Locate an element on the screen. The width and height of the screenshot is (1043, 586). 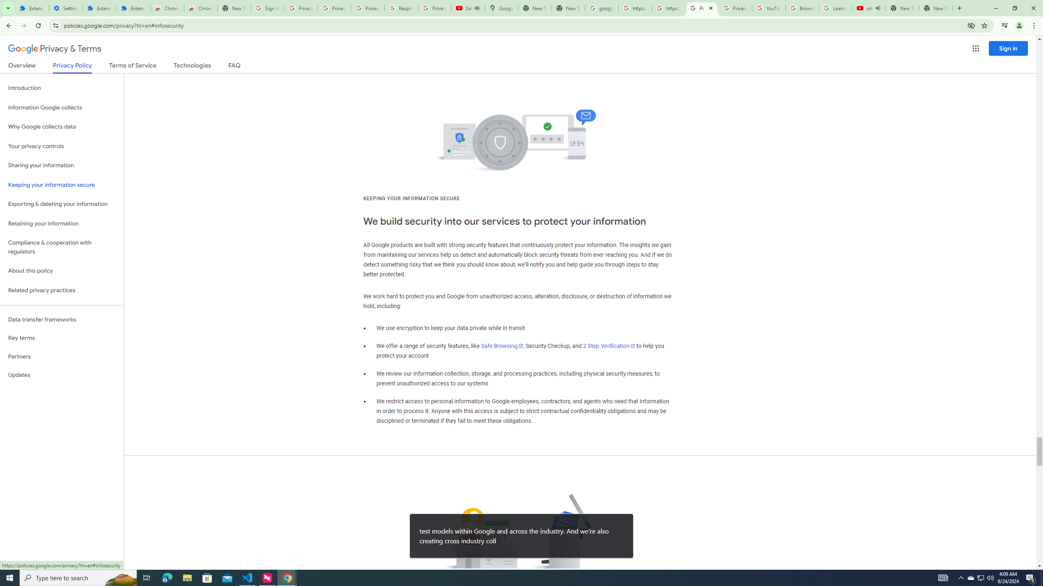
Settings is located at coordinates (66, 8).